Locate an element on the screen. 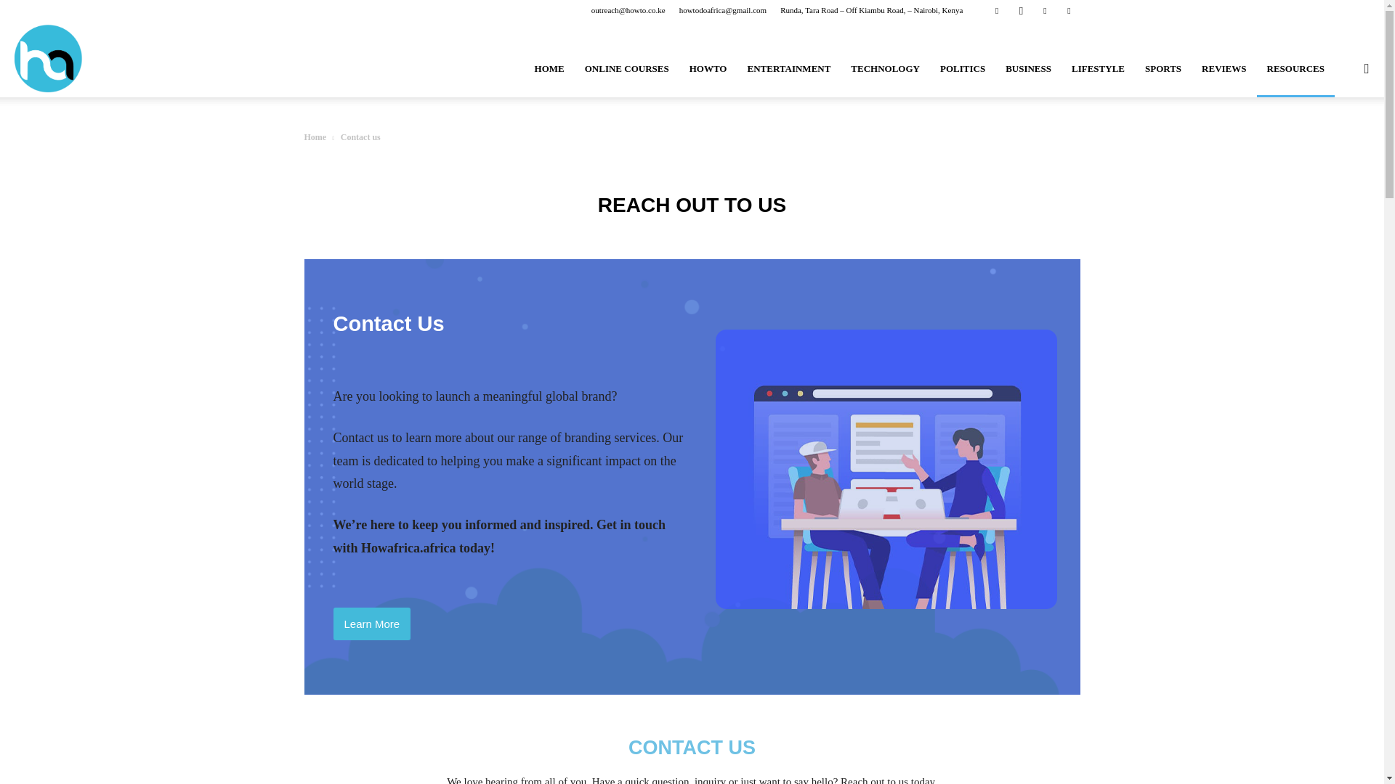 This screenshot has height=784, width=1395. Twitter is located at coordinates (1068, 10).